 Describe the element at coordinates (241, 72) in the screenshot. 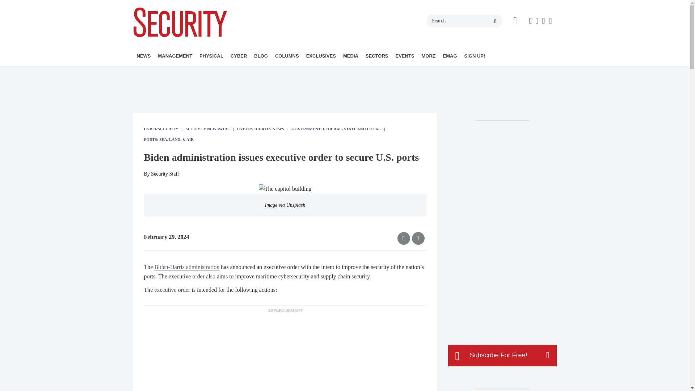

I see `ACCESS MANAGEMENT` at that location.